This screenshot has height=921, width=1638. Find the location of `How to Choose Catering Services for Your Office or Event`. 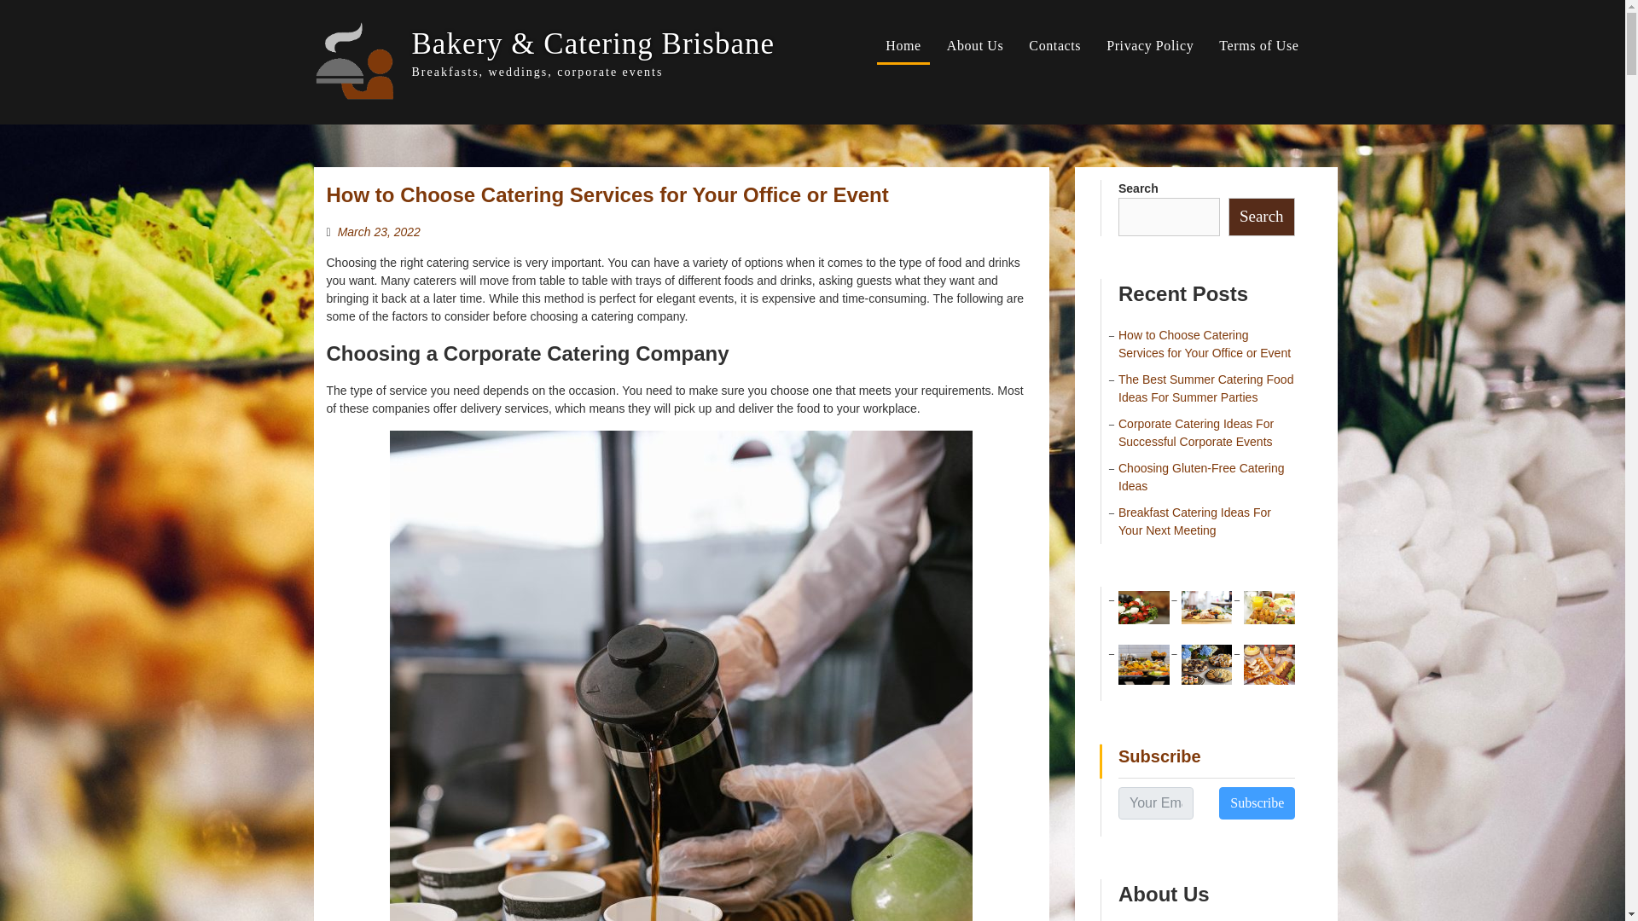

How to Choose Catering Services for Your Office or Event is located at coordinates (607, 194).